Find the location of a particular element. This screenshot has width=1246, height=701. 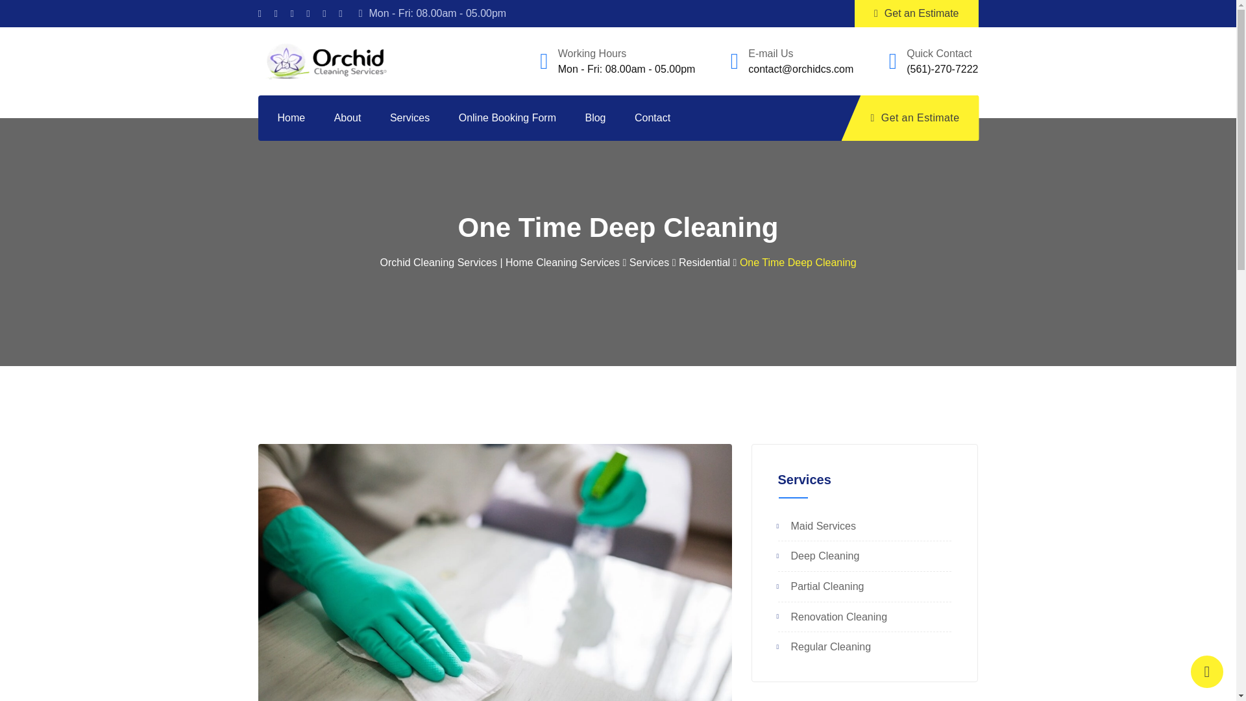

Services is located at coordinates (409, 118).